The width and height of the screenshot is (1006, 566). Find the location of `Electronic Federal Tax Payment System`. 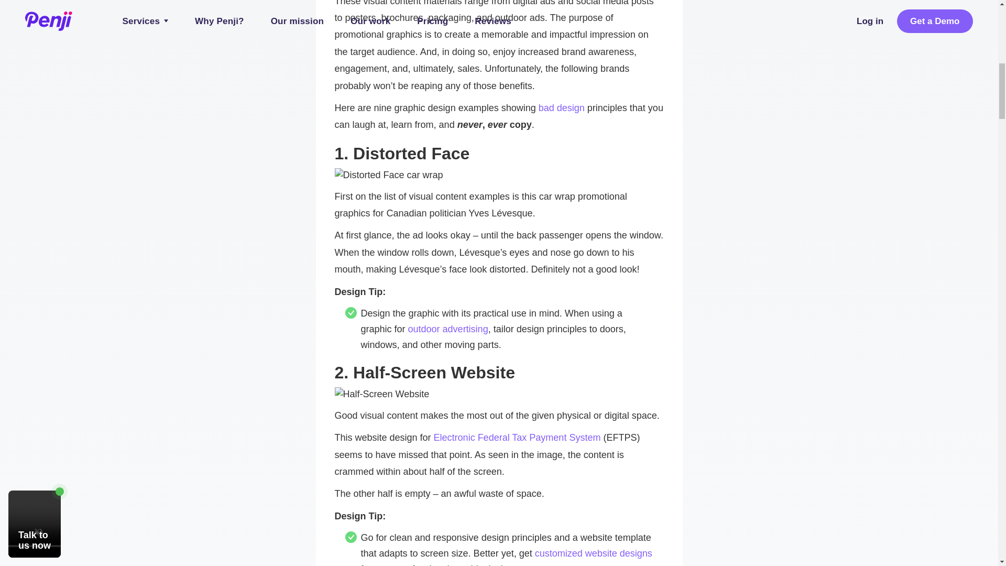

Electronic Federal Tax Payment System is located at coordinates (517, 437).